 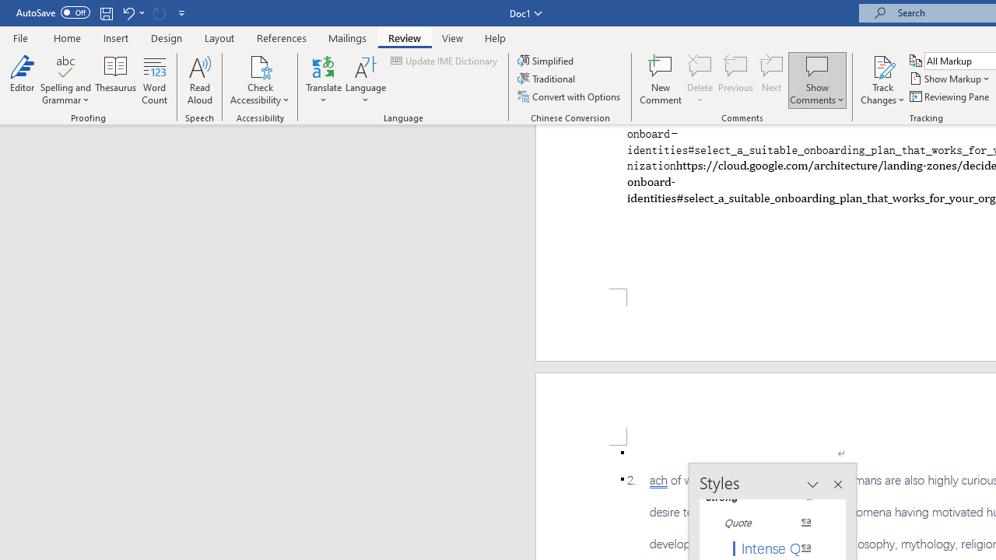 What do you see at coordinates (115, 79) in the screenshot?
I see `Thesaurus...` at bounding box center [115, 79].